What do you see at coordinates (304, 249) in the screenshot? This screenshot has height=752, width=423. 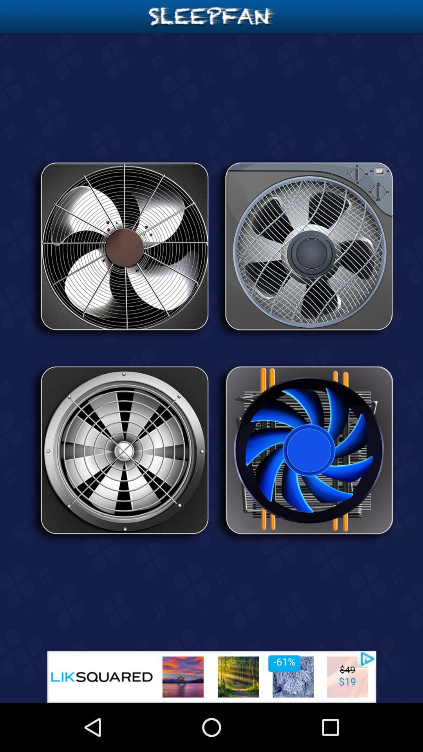 I see `this element will choose the selected fan` at bounding box center [304, 249].